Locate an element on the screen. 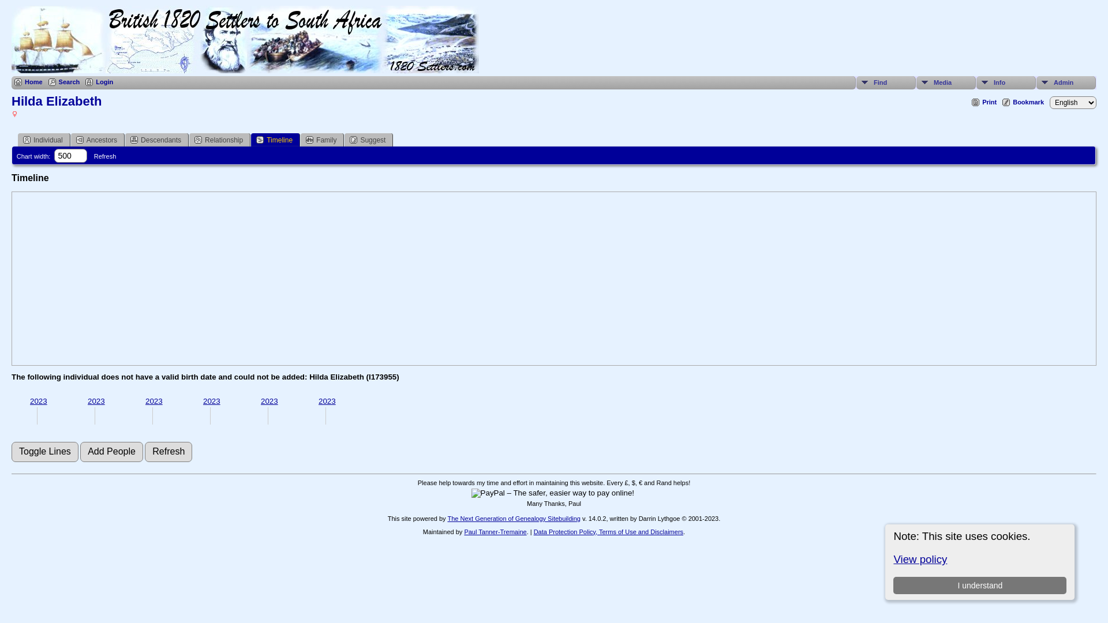  2023 is located at coordinates (96, 401).